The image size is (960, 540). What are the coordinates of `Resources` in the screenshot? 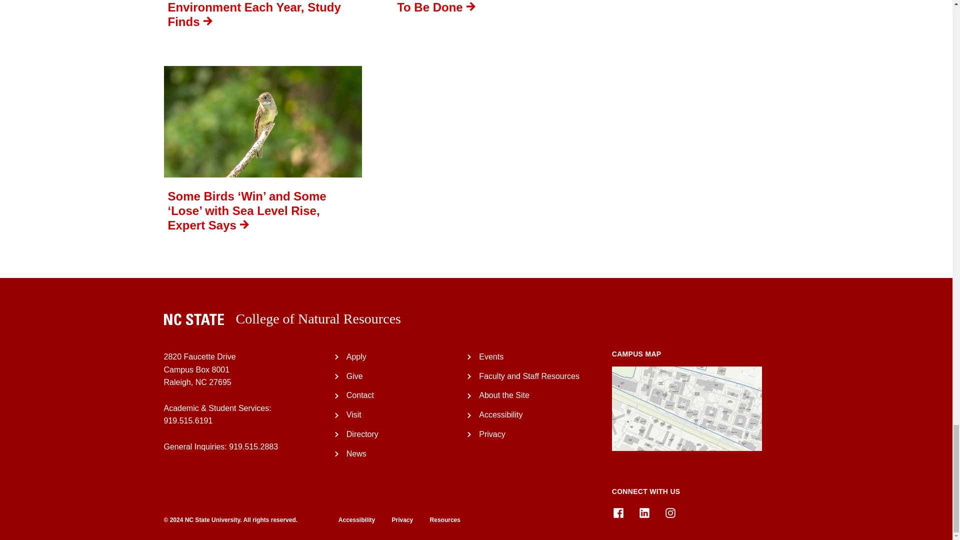 It's located at (437, 519).